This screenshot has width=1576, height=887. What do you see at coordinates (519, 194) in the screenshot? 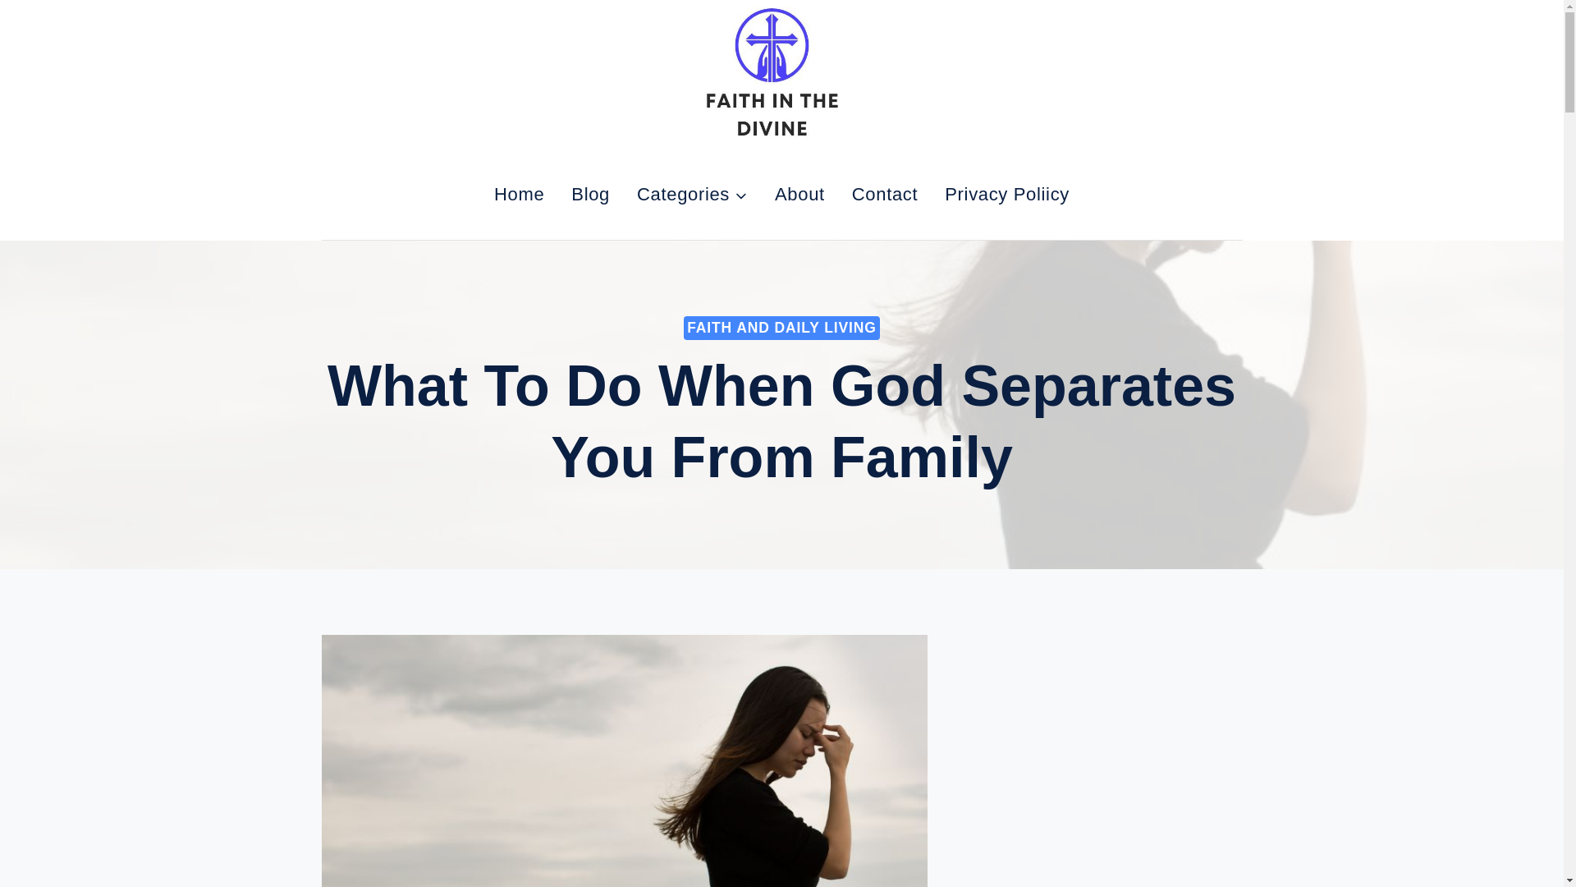
I see `Home` at bounding box center [519, 194].